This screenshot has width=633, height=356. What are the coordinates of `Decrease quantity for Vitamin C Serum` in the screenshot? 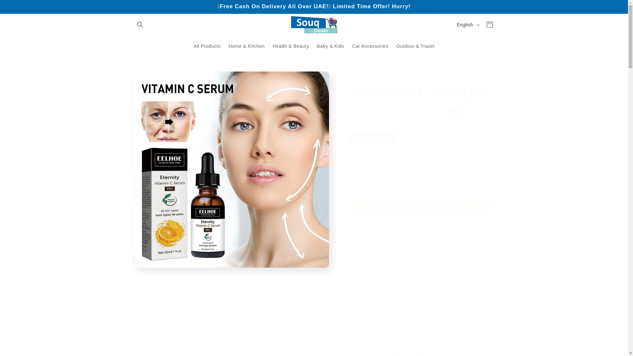 It's located at (356, 180).